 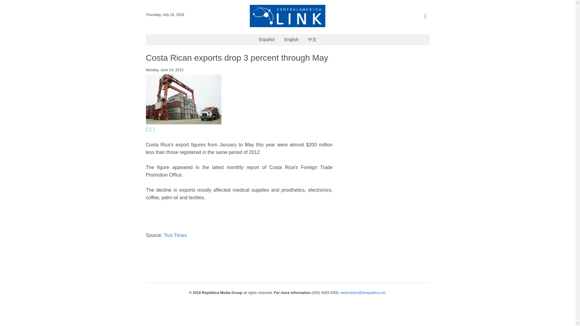 I want to click on Logo, so click(x=288, y=25).